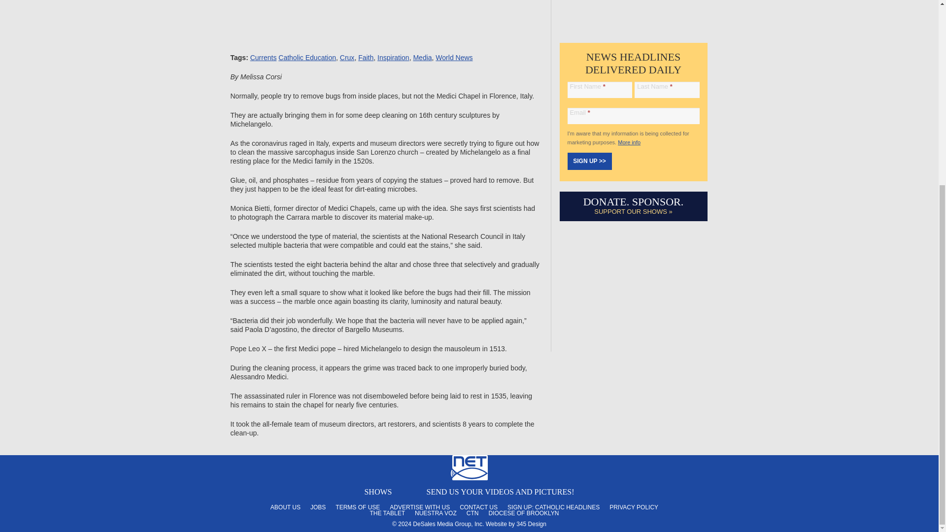 The height and width of the screenshot is (532, 946). Describe the element at coordinates (306, 58) in the screenshot. I see `Catholic Education` at that location.